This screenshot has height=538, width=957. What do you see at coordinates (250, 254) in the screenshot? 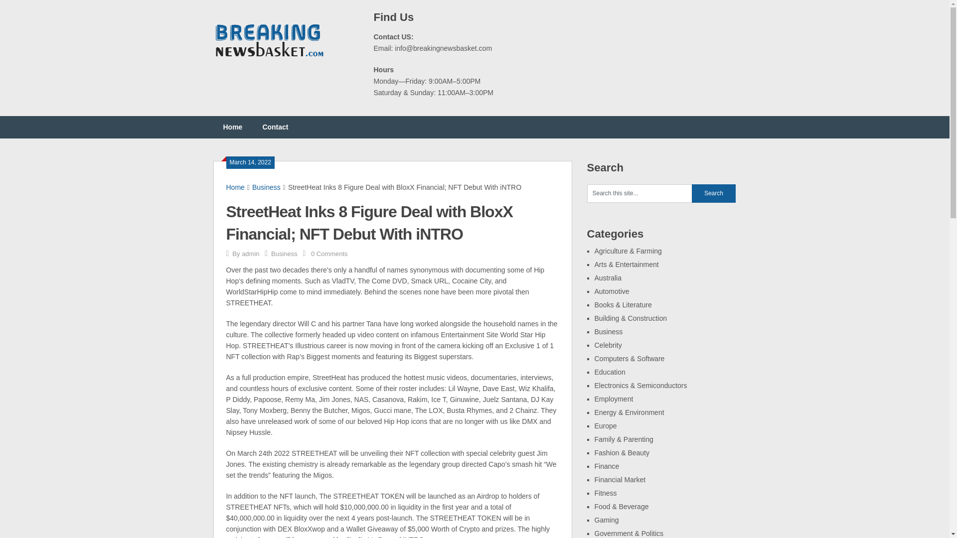
I see `admin` at bounding box center [250, 254].